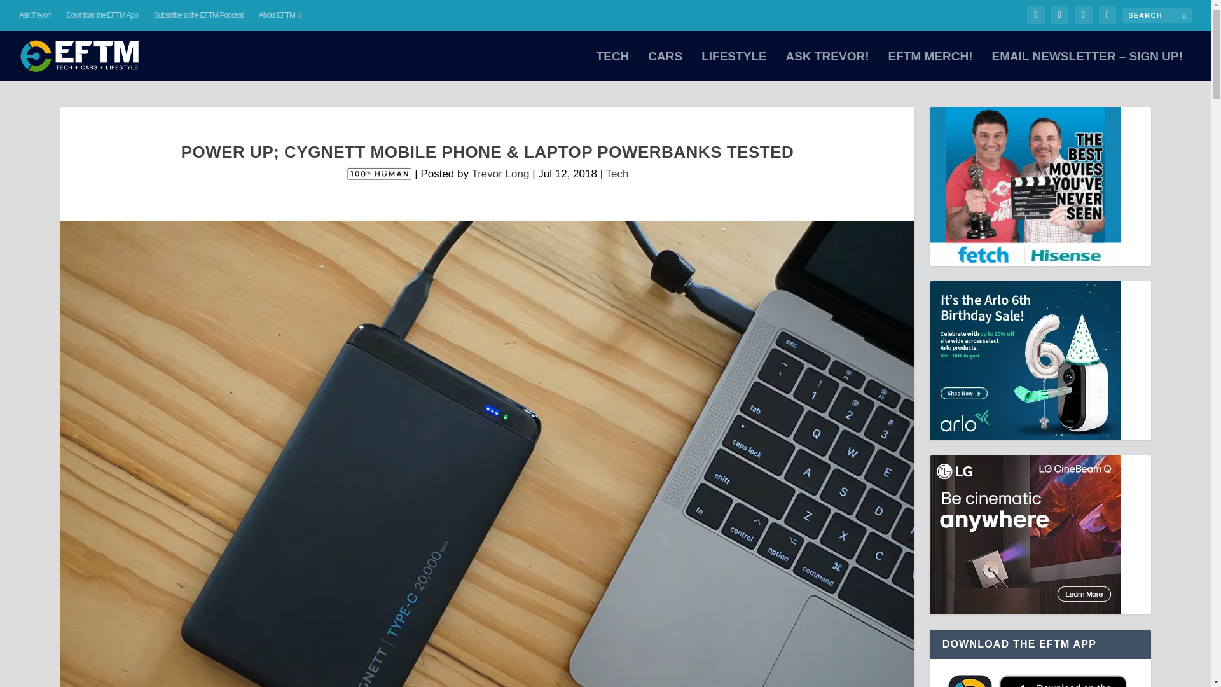 This screenshot has width=1221, height=687. I want to click on Ask Trevor!, so click(35, 15).